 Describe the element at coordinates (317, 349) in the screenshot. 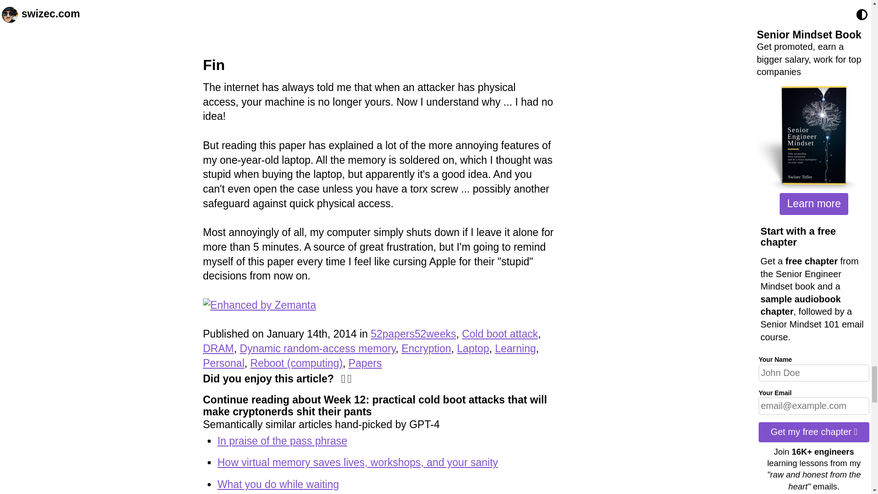

I see `Dynamic random-access memory` at that location.